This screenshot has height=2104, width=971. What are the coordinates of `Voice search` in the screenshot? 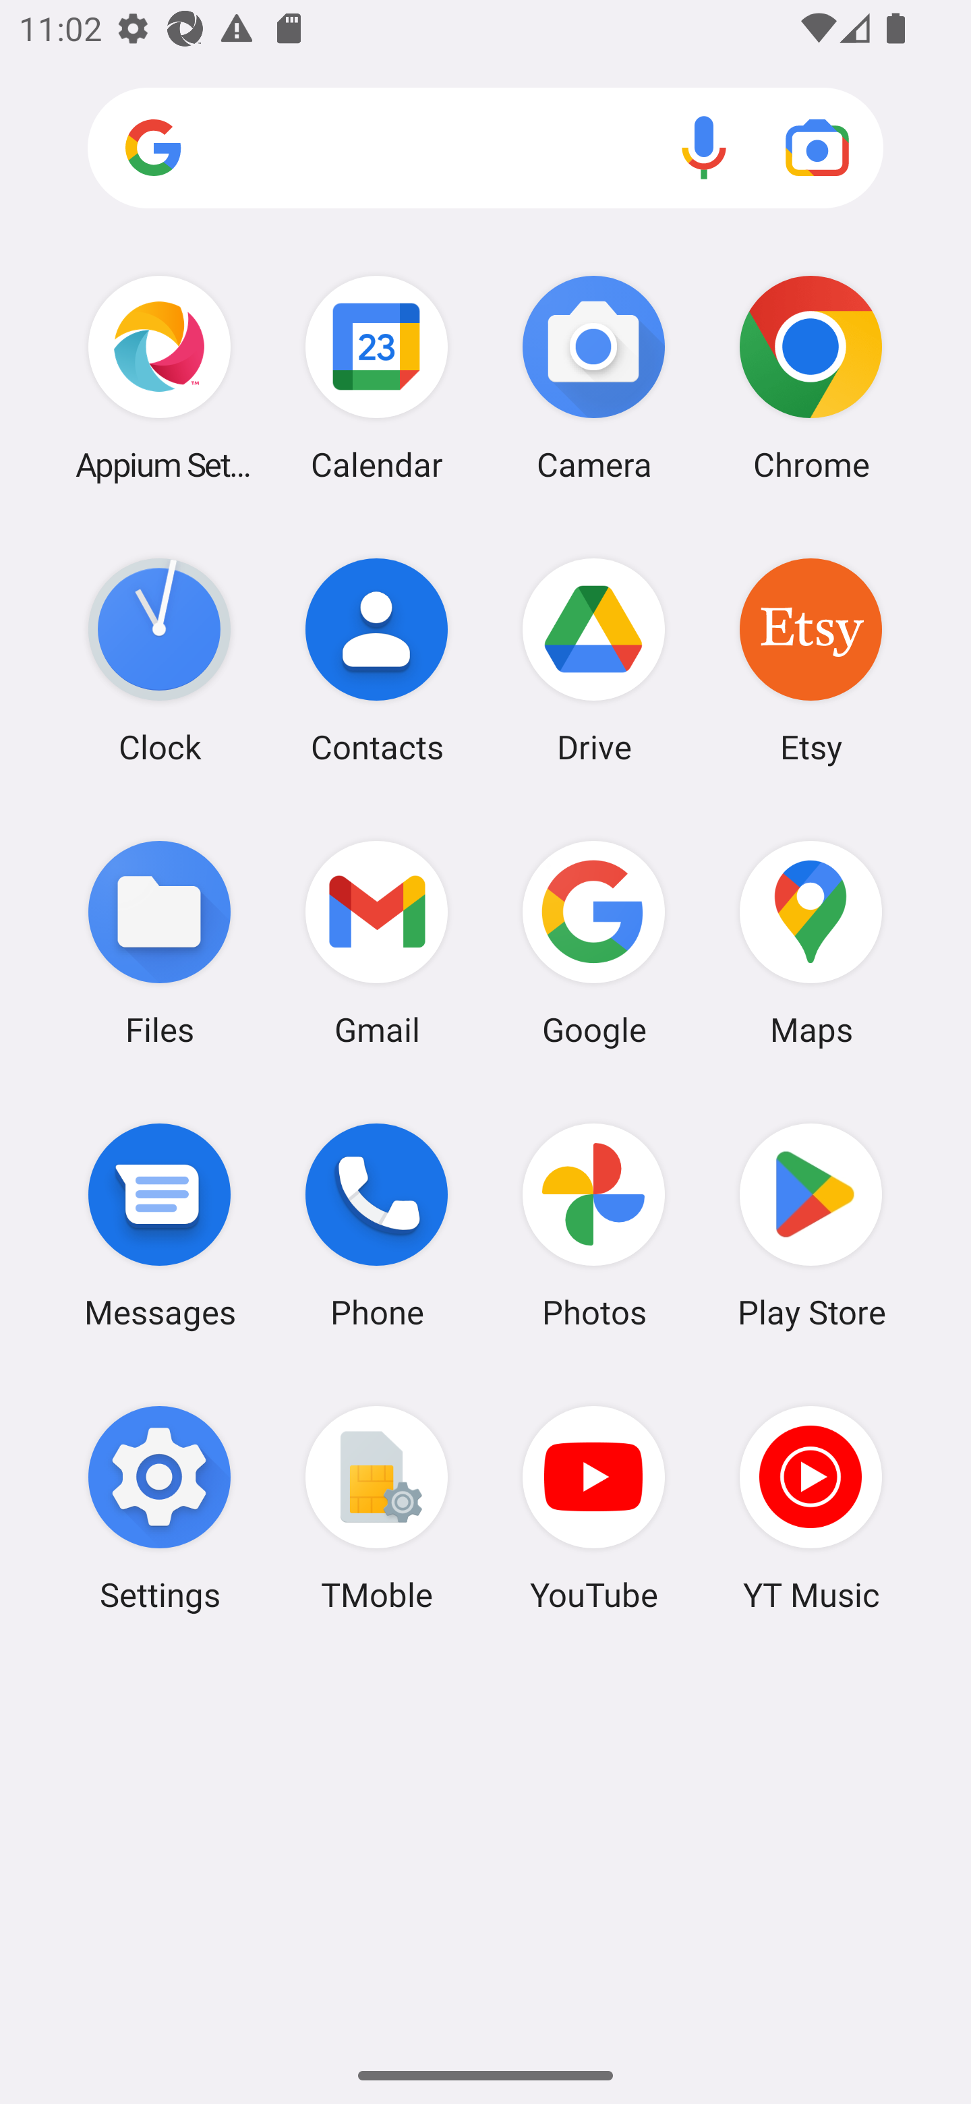 It's located at (704, 147).